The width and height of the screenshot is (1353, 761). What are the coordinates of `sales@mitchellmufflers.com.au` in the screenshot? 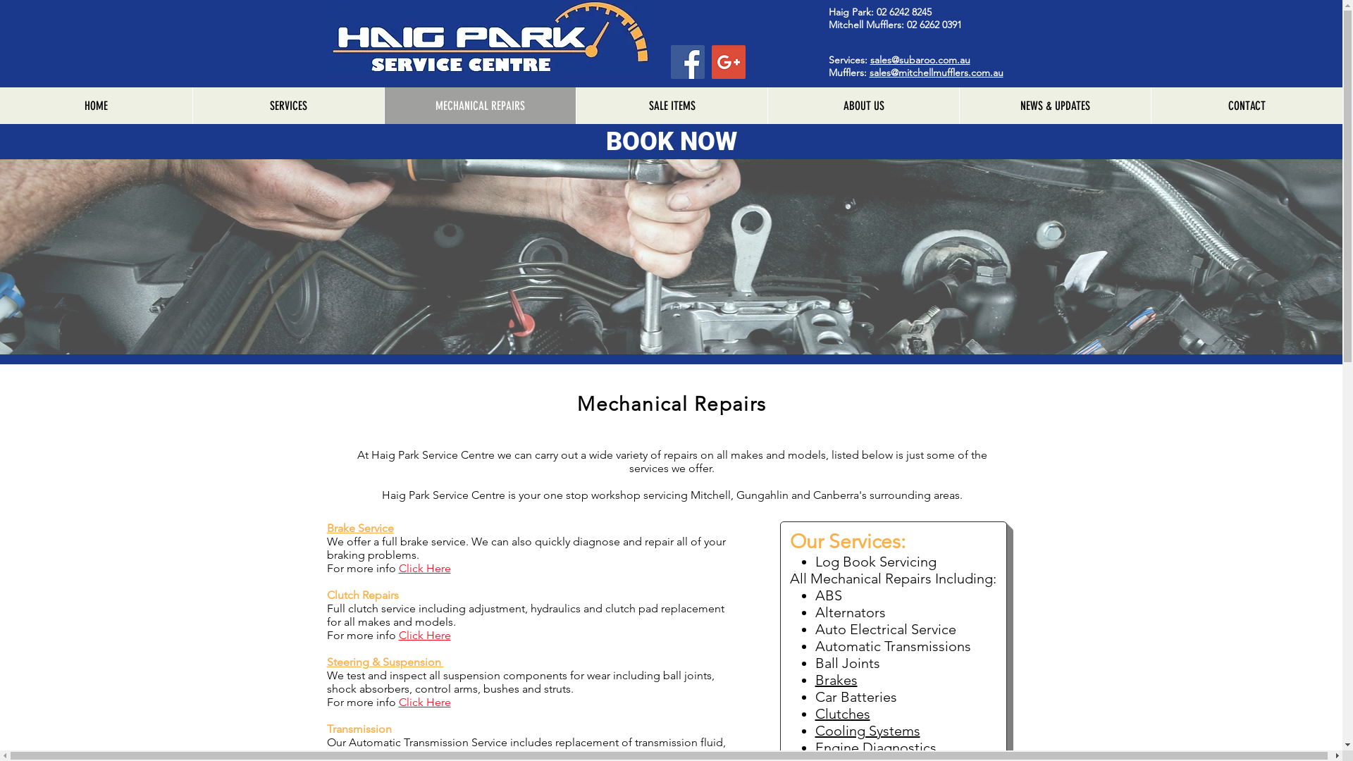 It's located at (937, 73).